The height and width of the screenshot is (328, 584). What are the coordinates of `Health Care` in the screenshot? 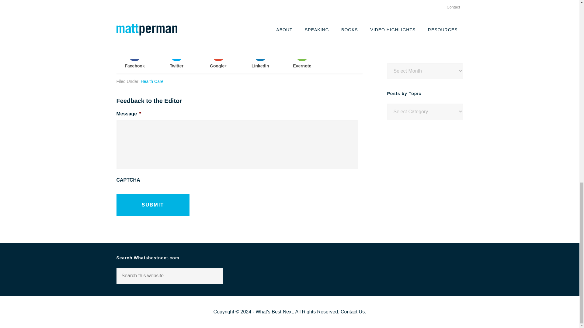 It's located at (152, 81).